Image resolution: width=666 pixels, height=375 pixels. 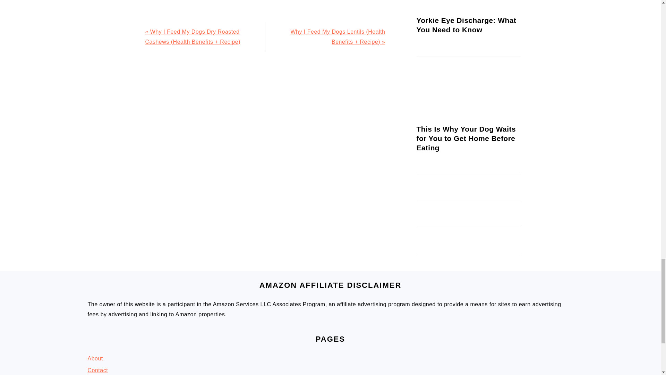 I want to click on This Is Why Your Dog Waits for You to Get Home Before Eating, so click(x=442, y=120).